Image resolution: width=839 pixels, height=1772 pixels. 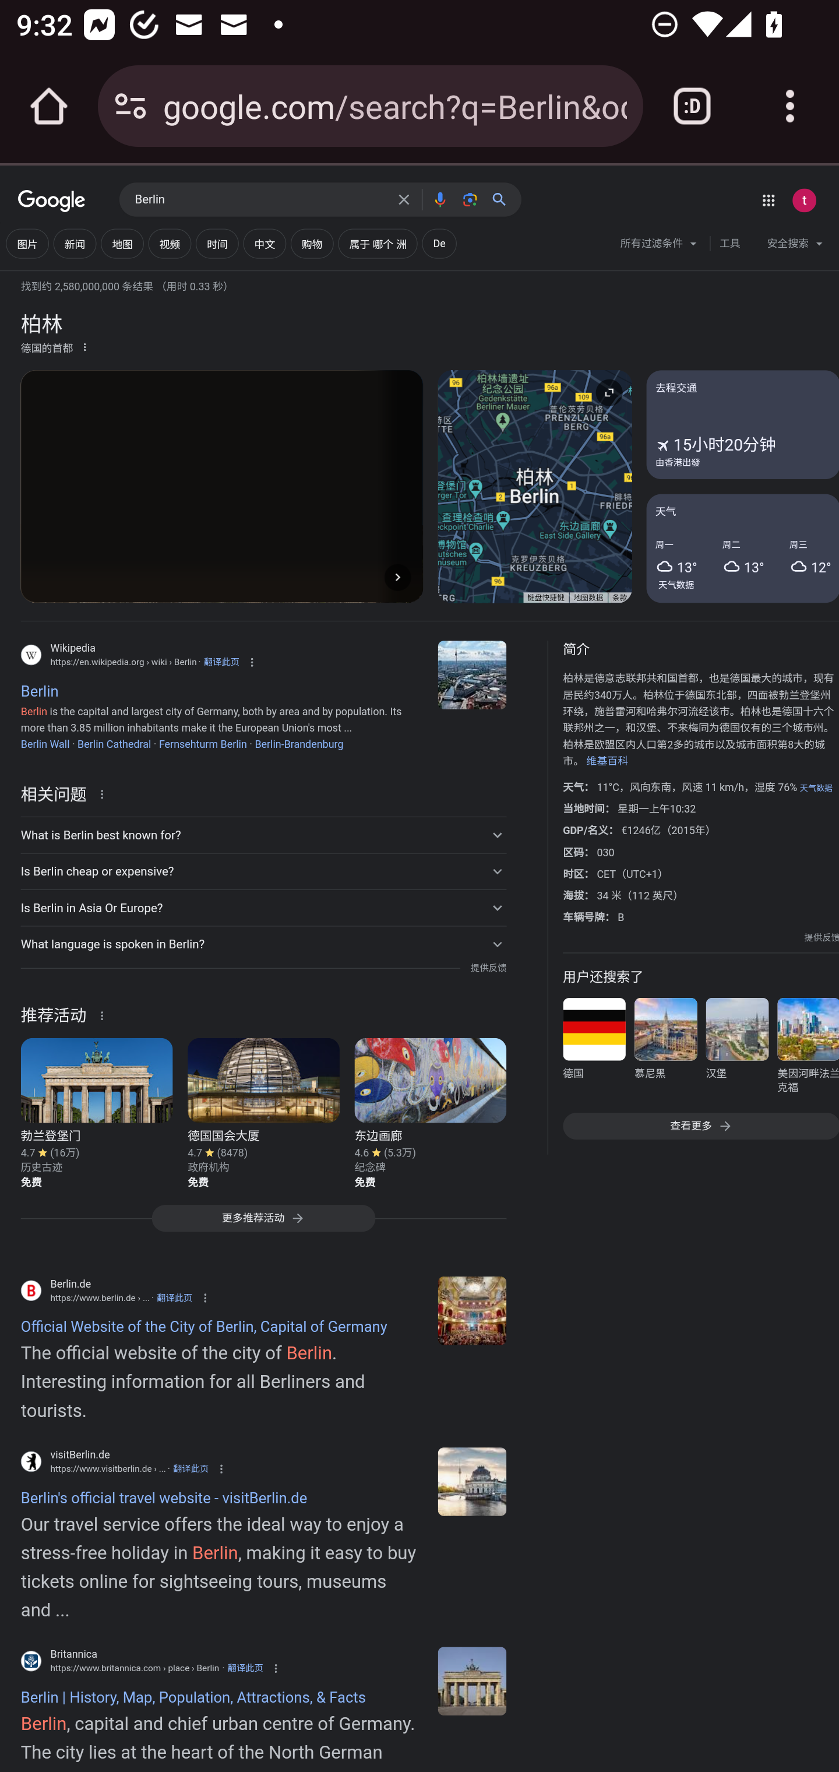 I want to click on 更多选项, so click(x=84, y=346).